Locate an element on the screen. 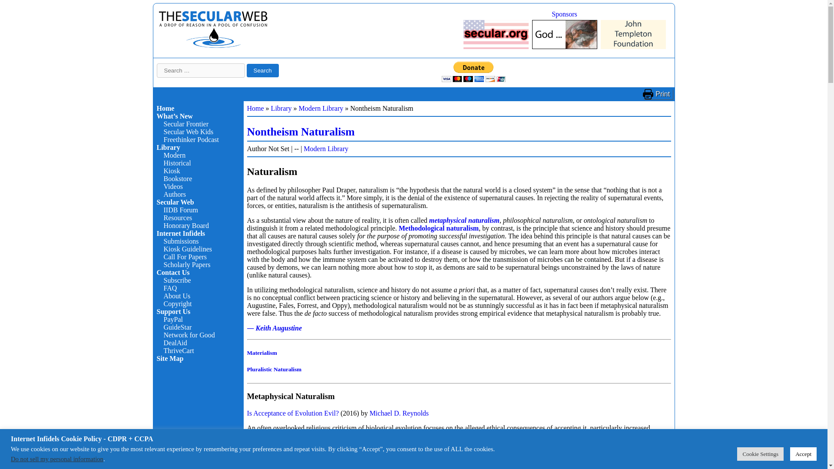 The height and width of the screenshot is (469, 834). ThriveCart is located at coordinates (178, 351).